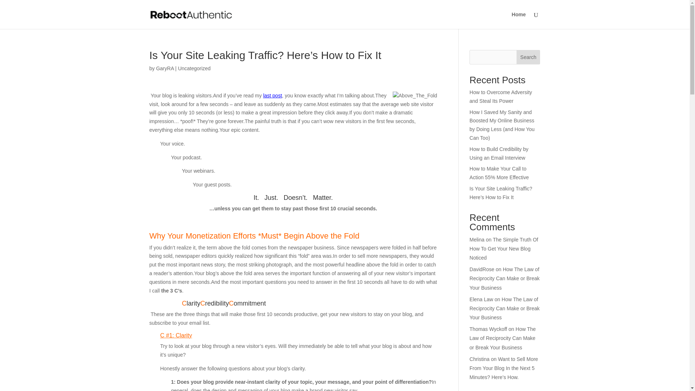  What do you see at coordinates (482, 269) in the screenshot?
I see `DavidRose` at bounding box center [482, 269].